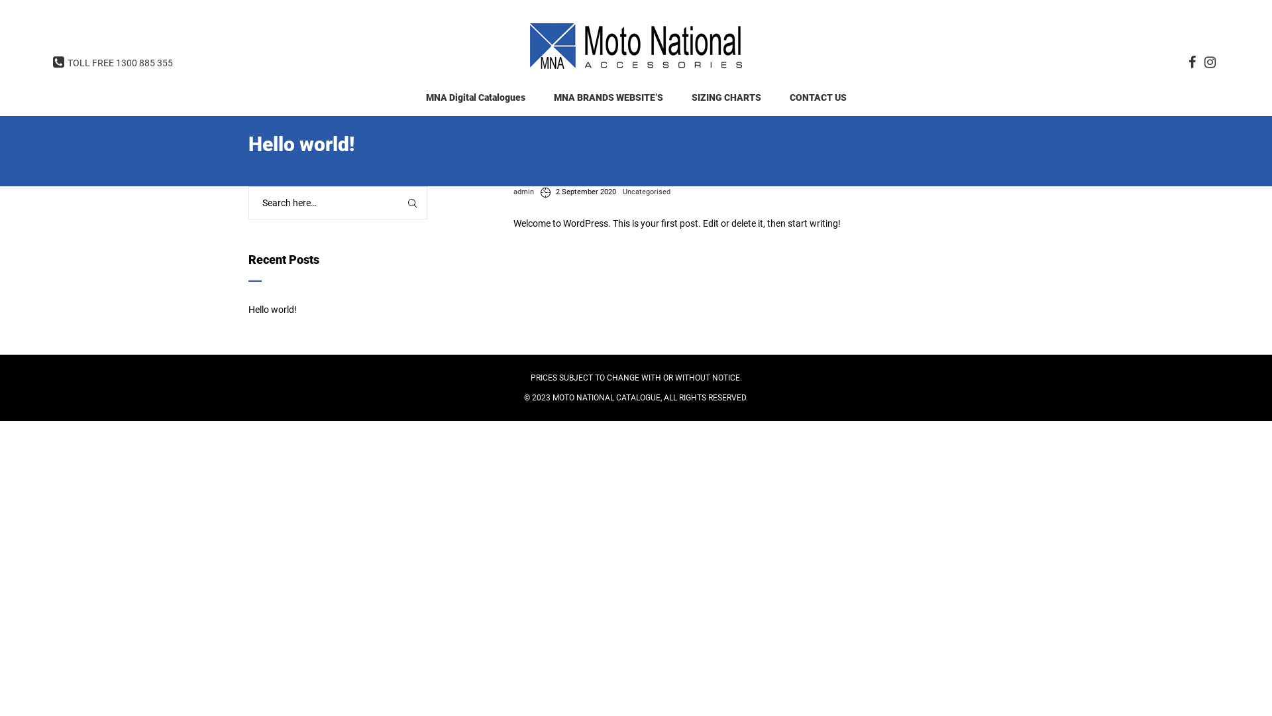 Image resolution: width=1272 pixels, height=716 pixels. I want to click on Uncategorised, so click(647, 192).